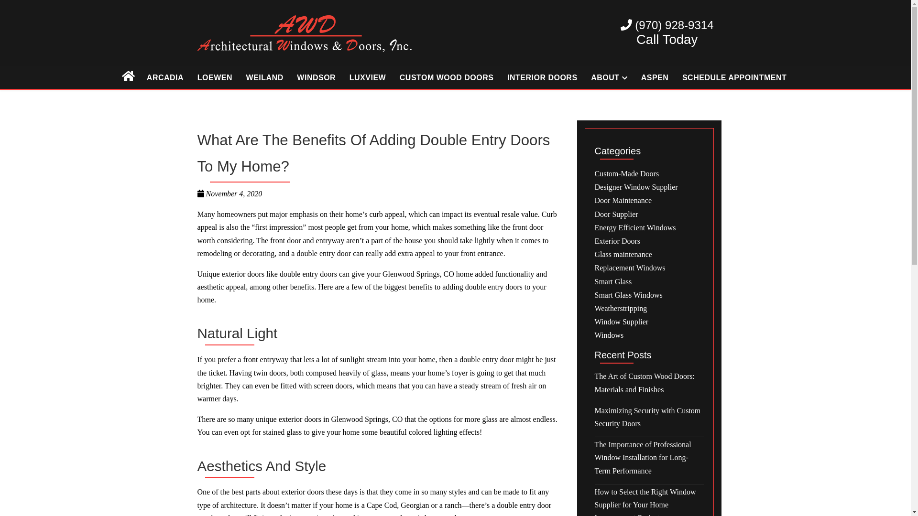  I want to click on Custom-Made Doors, so click(649, 175).